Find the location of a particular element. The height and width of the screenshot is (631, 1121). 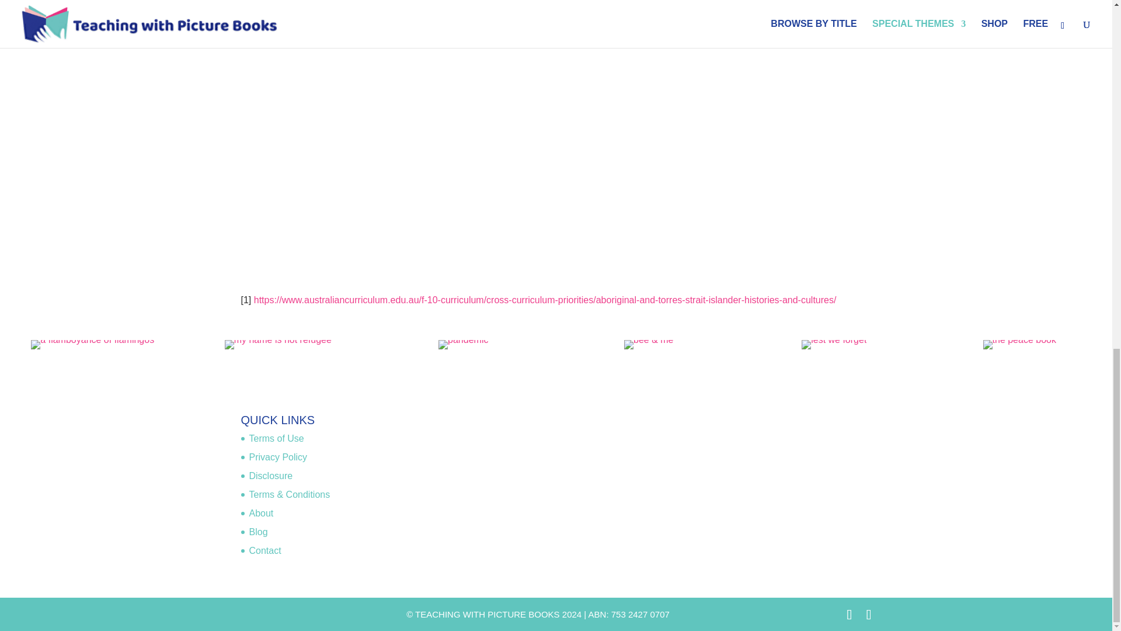

aflamboyanceofflamingos is located at coordinates (92, 345).